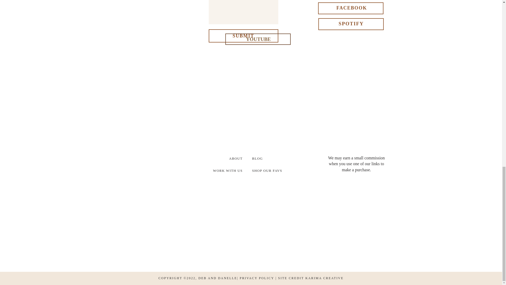 The height and width of the screenshot is (285, 506). What do you see at coordinates (255, 108) in the screenshot?
I see `November 17, 2020 at 4:19 pm` at bounding box center [255, 108].